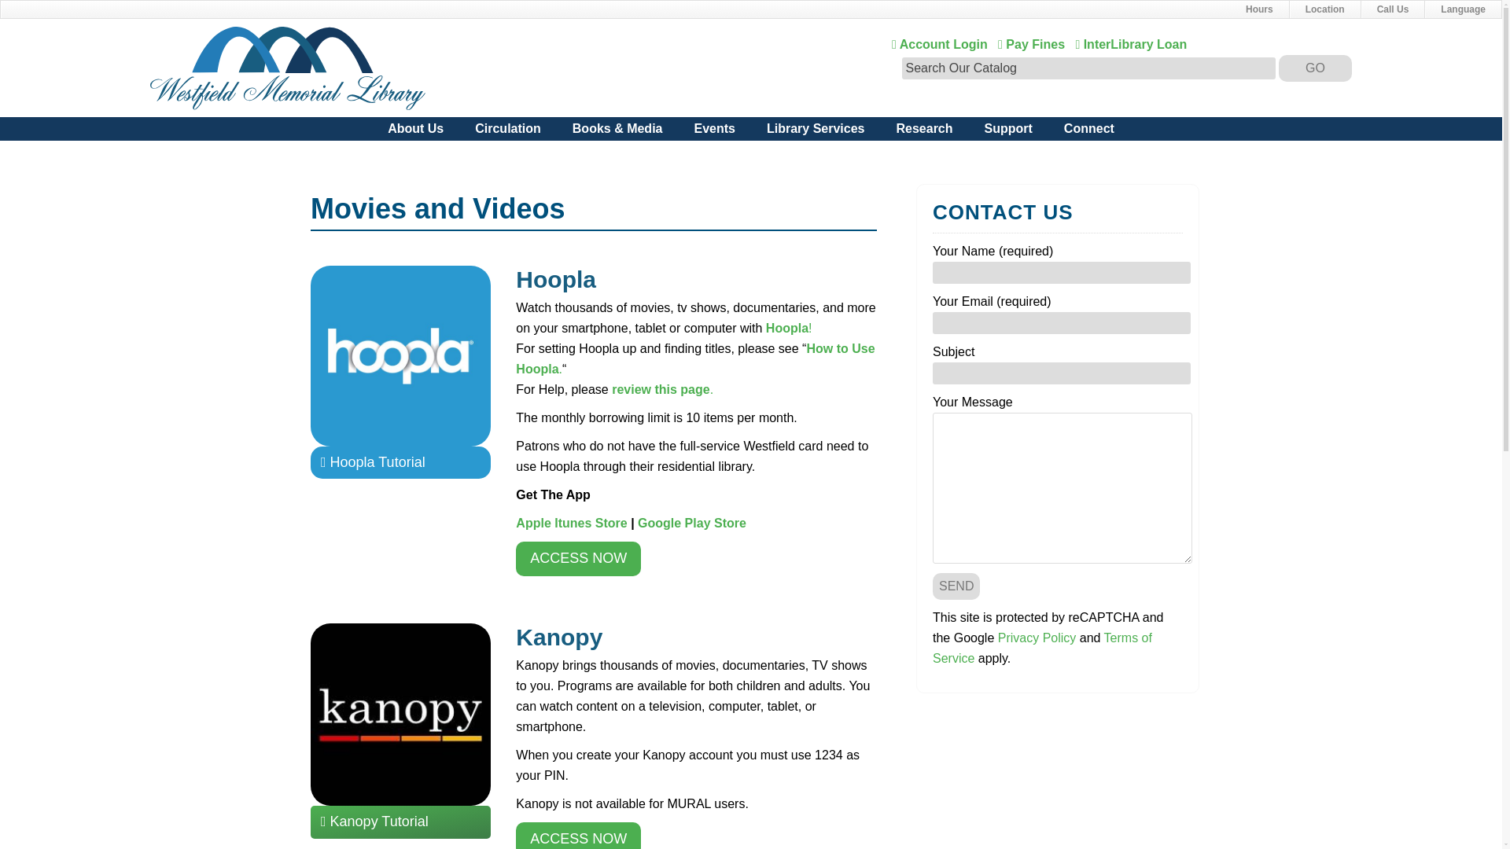 The height and width of the screenshot is (849, 1510). I want to click on Kanopy Tutorial, so click(401, 821).